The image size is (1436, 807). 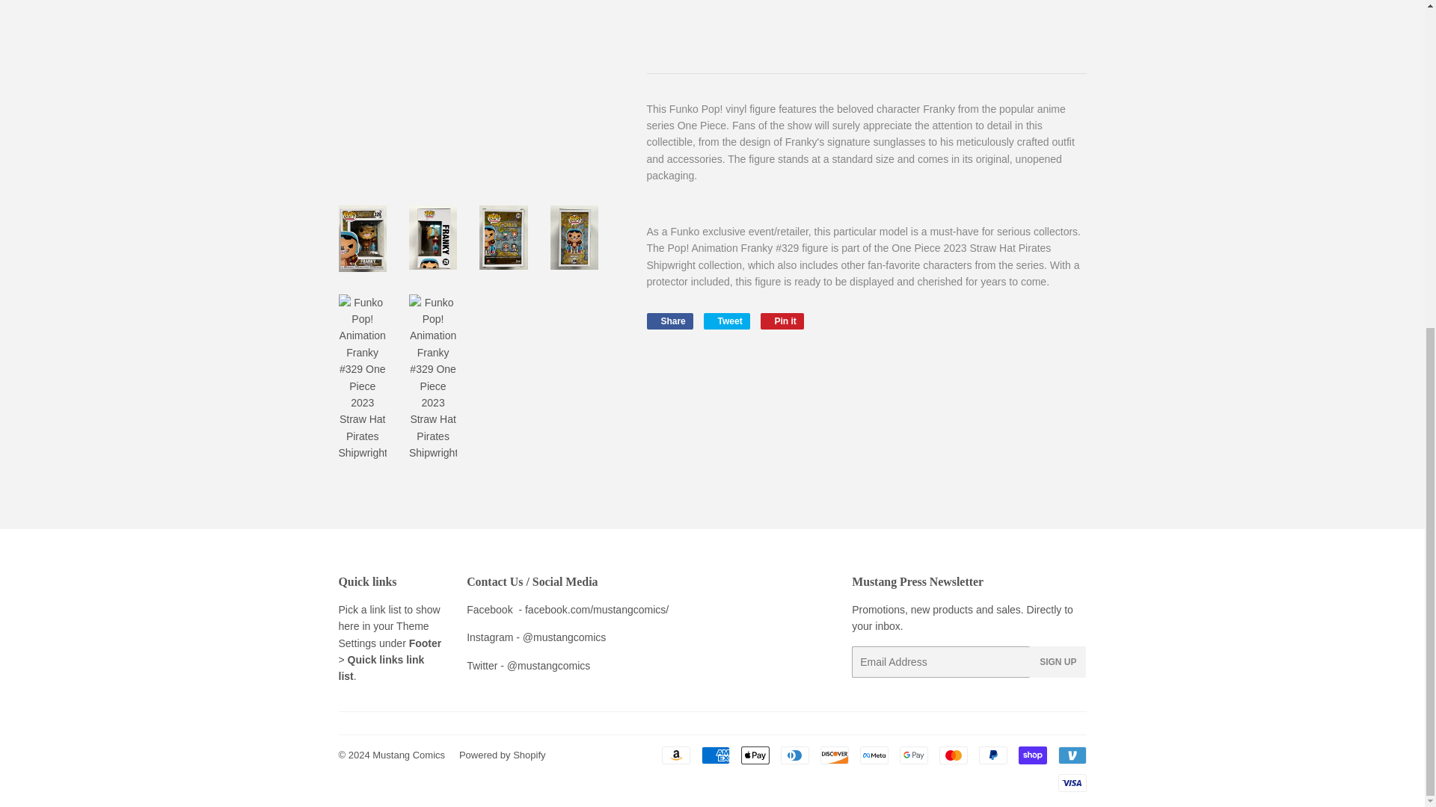 I want to click on American Express, so click(x=715, y=755).